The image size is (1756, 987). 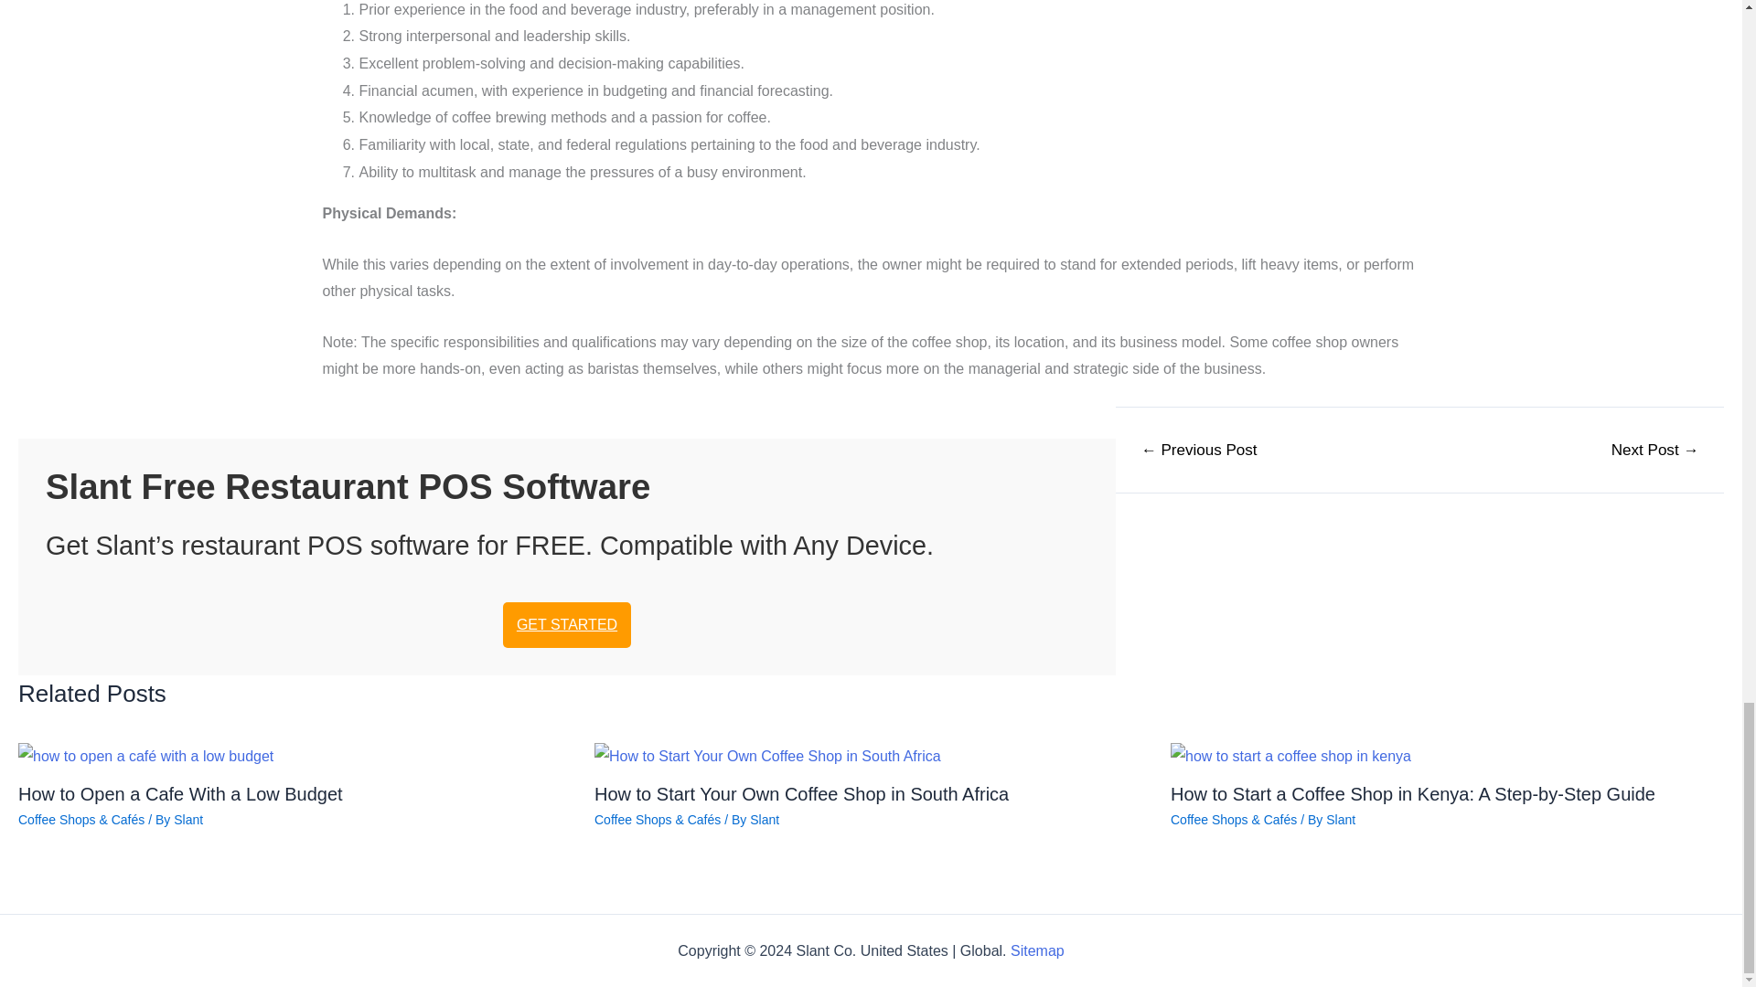 What do you see at coordinates (1341, 819) in the screenshot?
I see `Slant` at bounding box center [1341, 819].